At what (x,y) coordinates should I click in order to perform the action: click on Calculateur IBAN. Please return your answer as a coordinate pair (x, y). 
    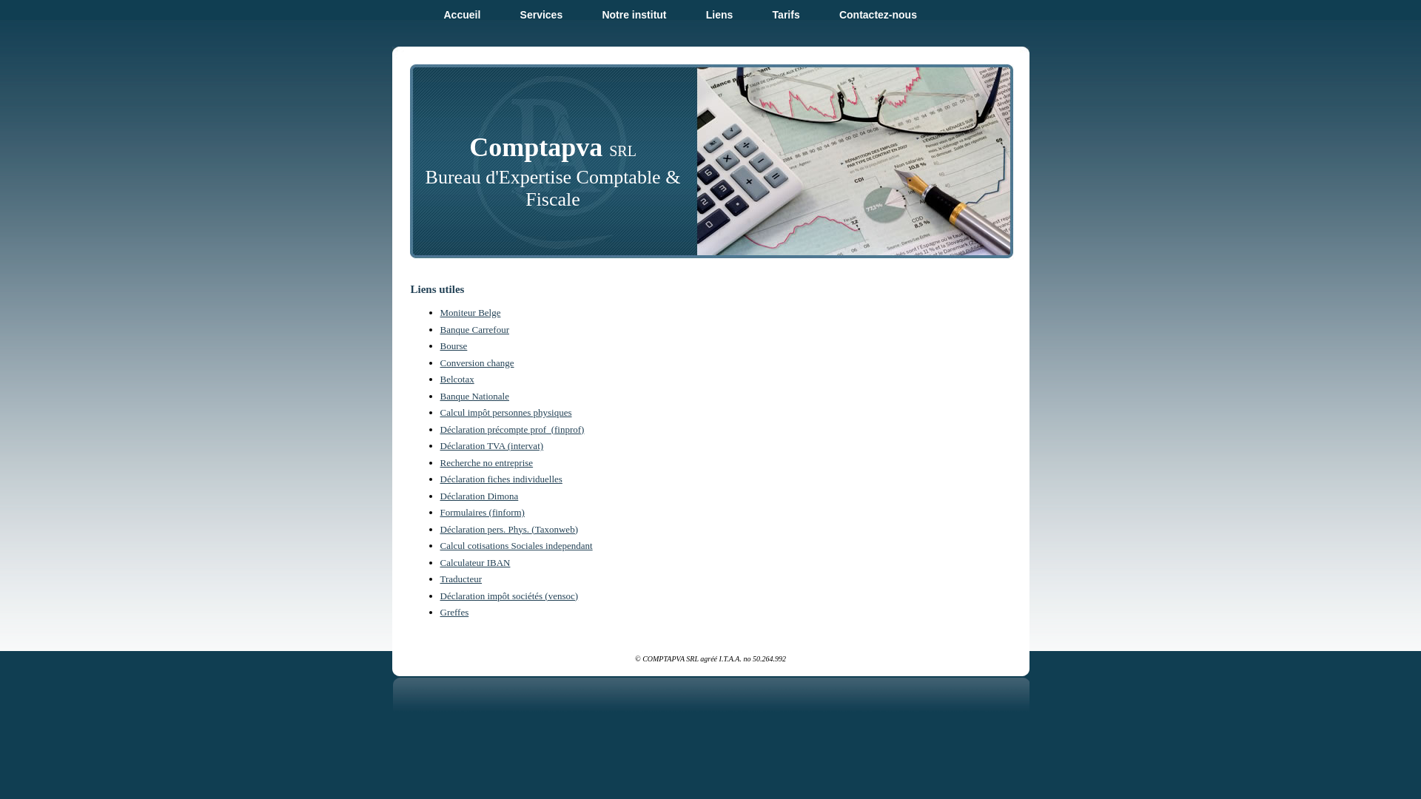
    Looking at the image, I should click on (475, 562).